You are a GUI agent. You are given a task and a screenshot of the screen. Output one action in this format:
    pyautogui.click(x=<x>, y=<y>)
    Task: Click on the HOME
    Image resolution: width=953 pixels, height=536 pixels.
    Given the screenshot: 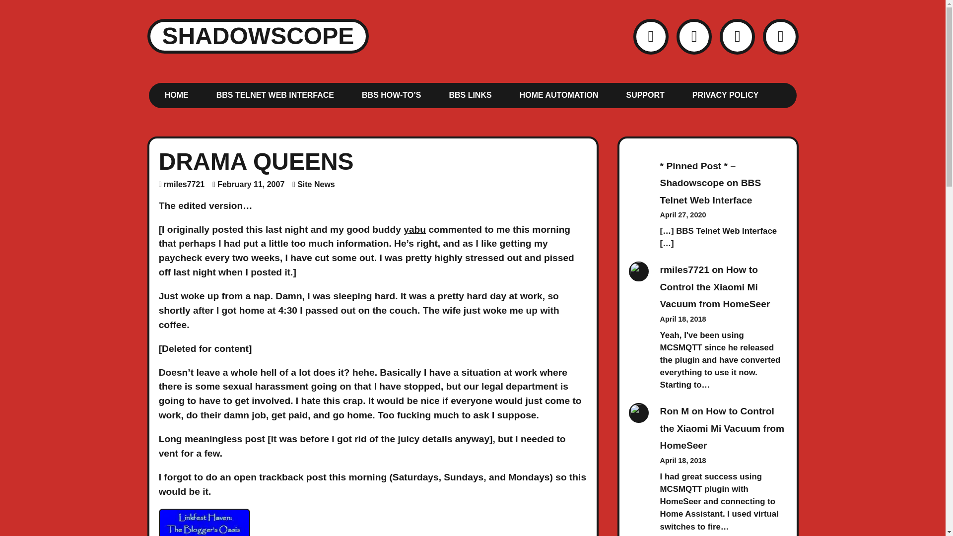 What is the action you would take?
    pyautogui.click(x=177, y=94)
    